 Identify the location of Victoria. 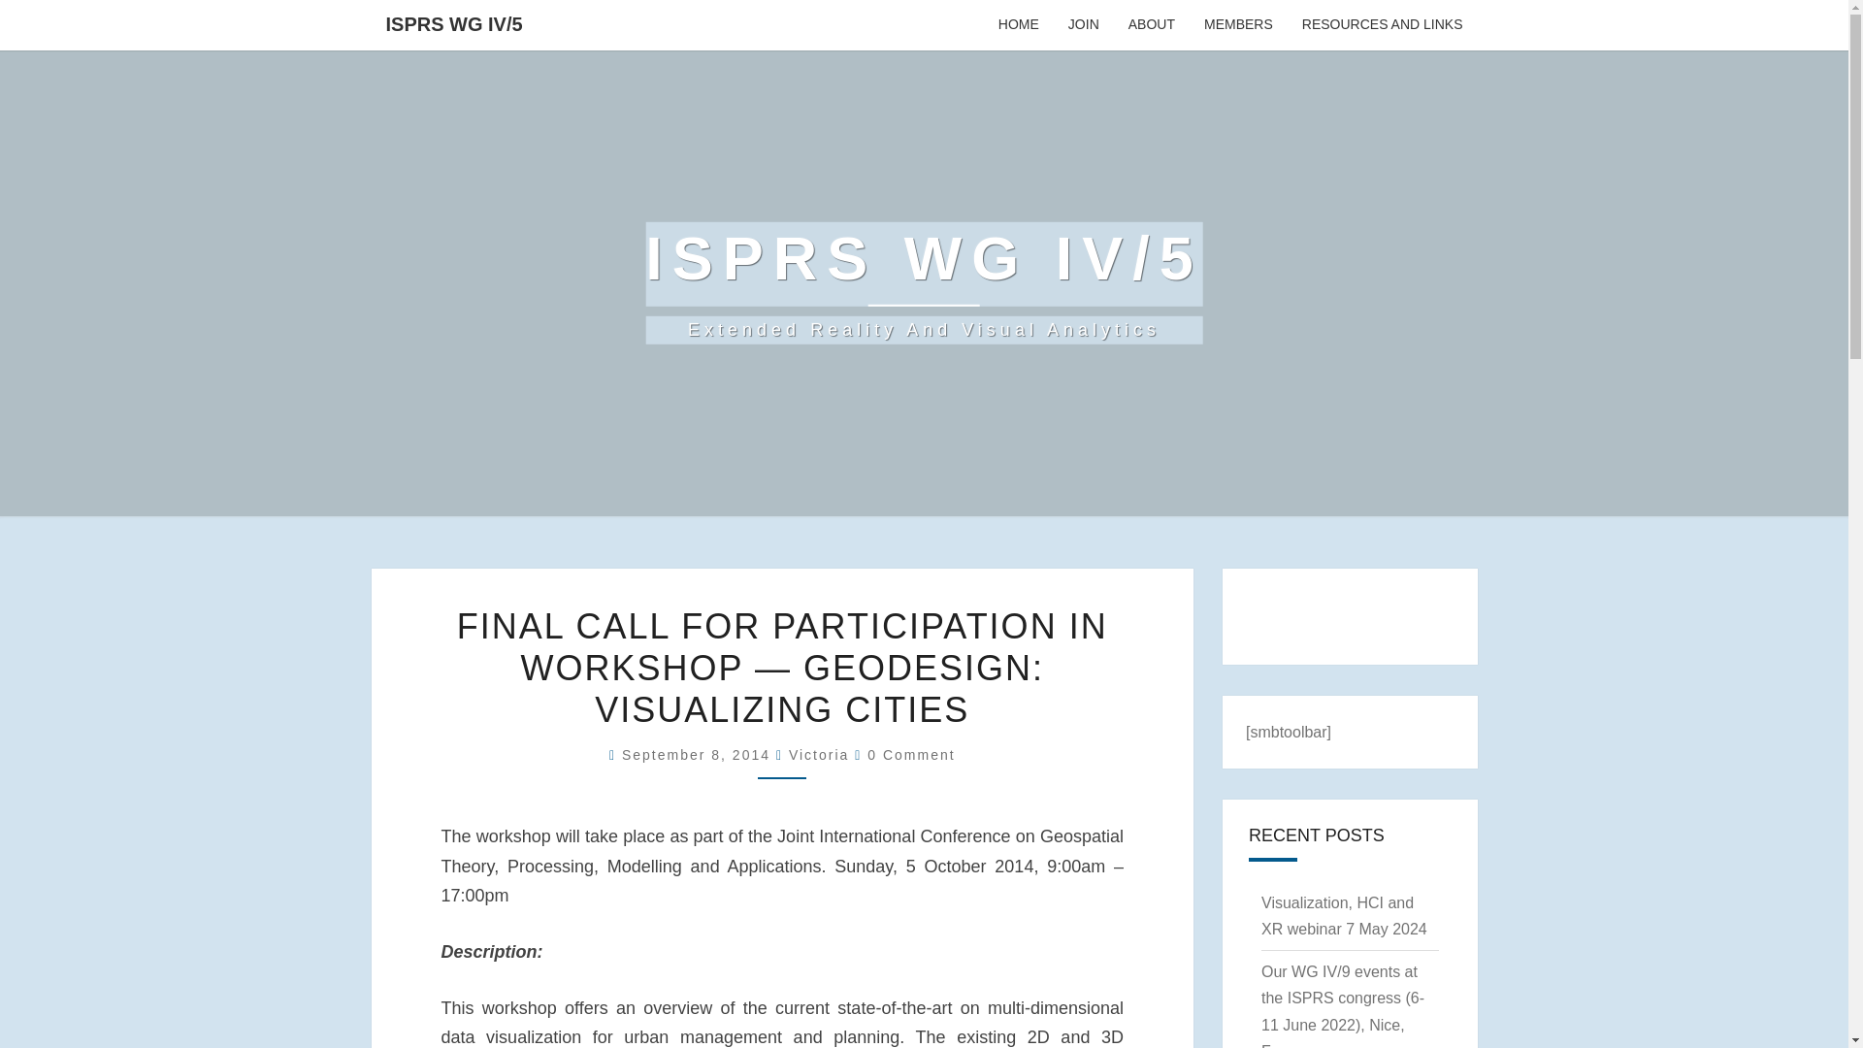
(819, 755).